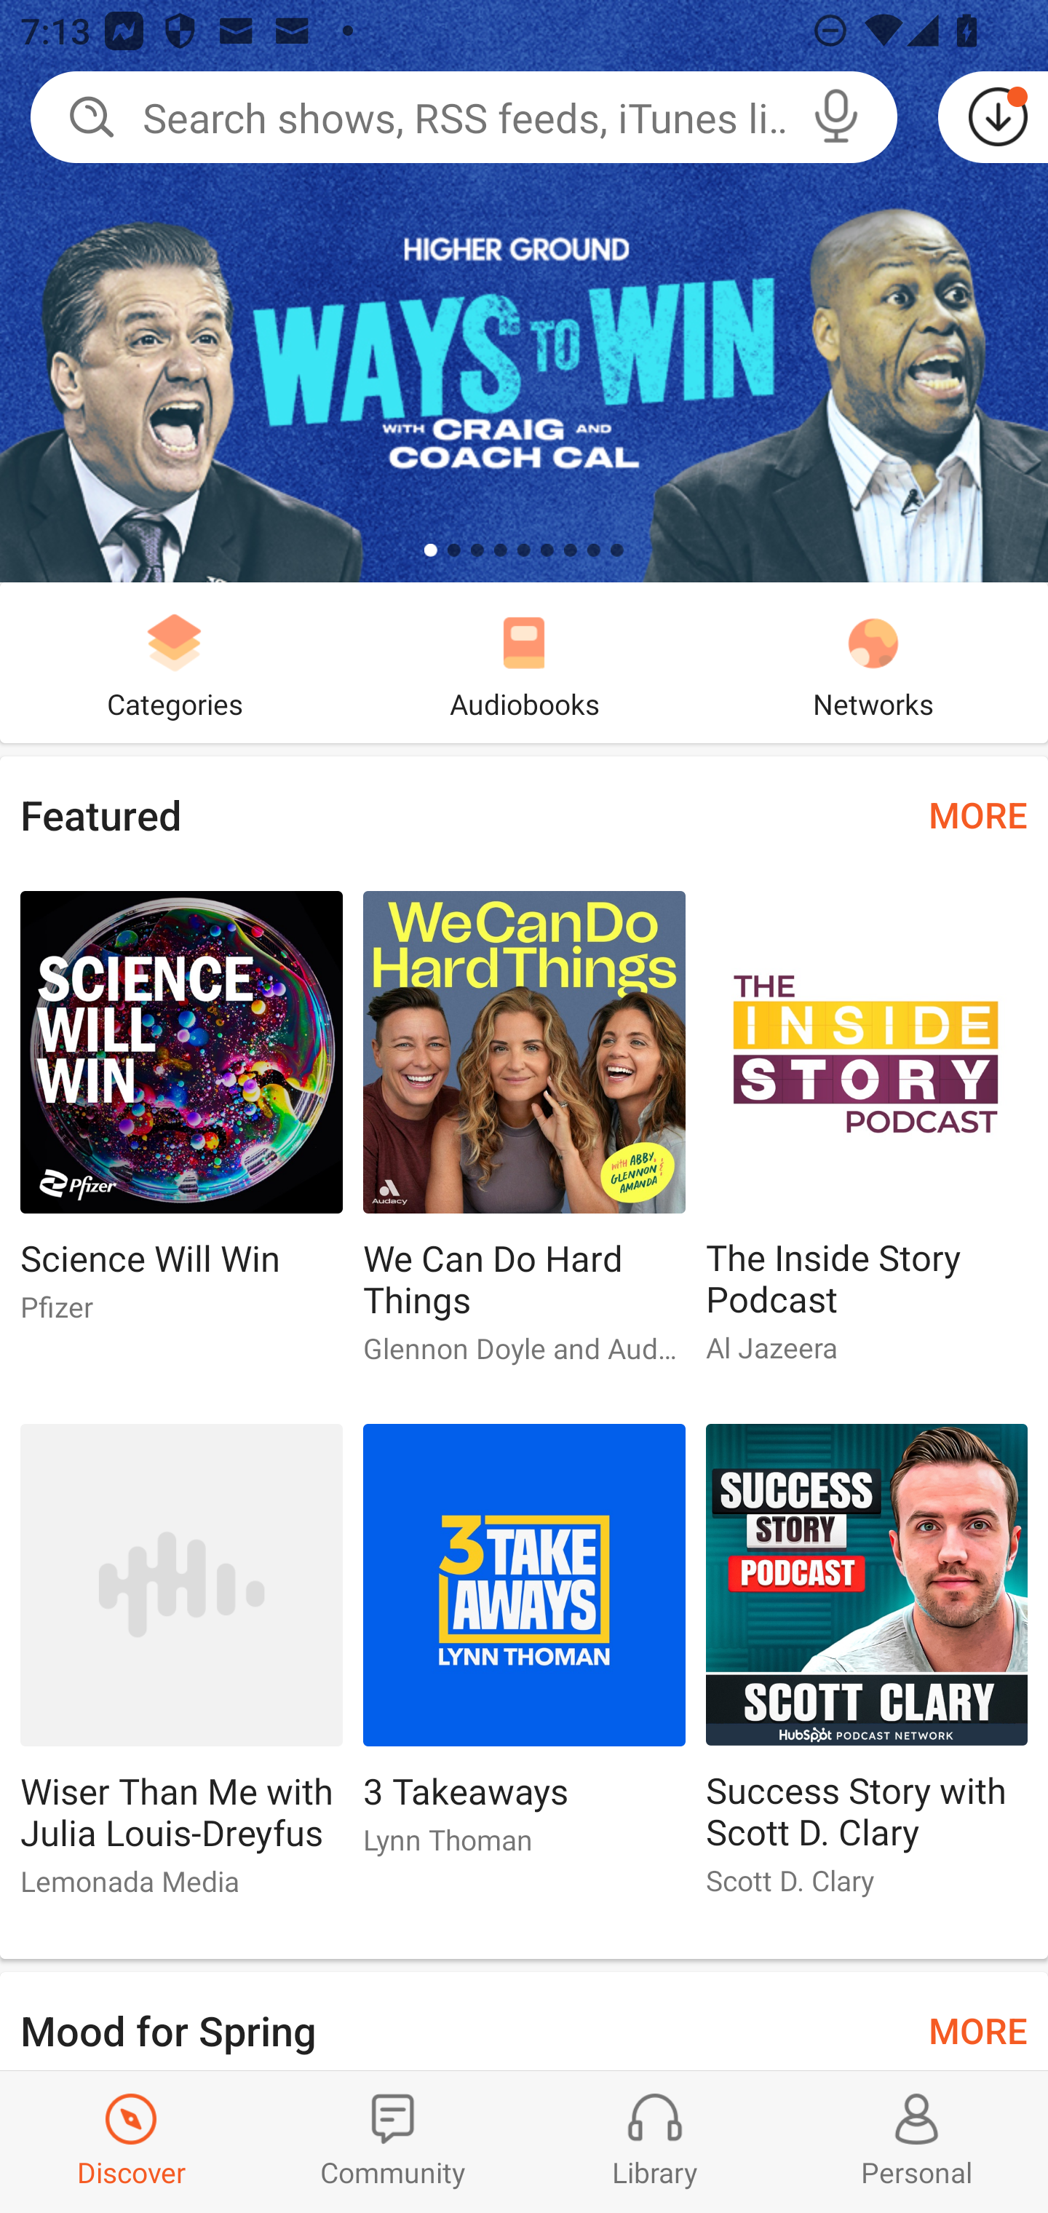 The width and height of the screenshot is (1048, 2213). What do you see at coordinates (175, 662) in the screenshot?
I see `Categories` at bounding box center [175, 662].